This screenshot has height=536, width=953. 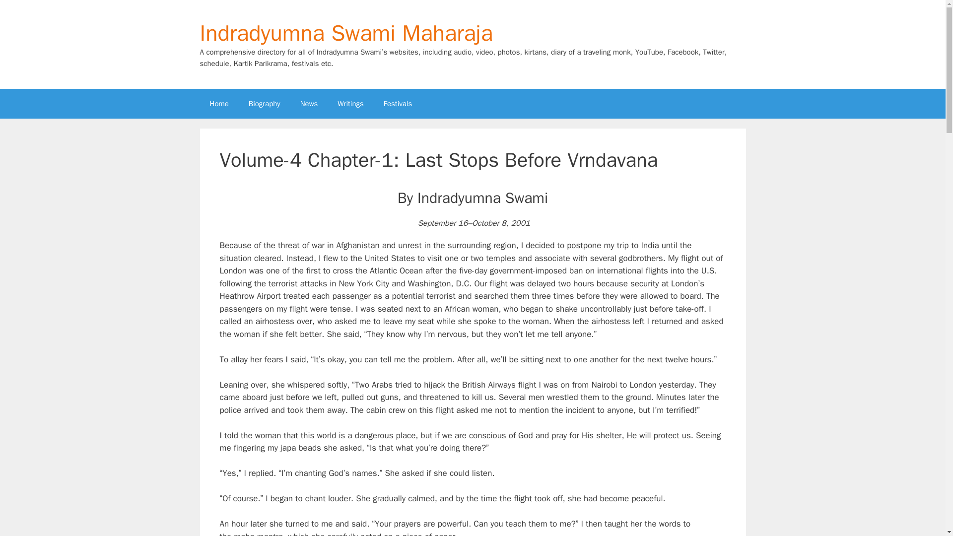 I want to click on Indradyumna Swami Maharaja, so click(x=345, y=33).